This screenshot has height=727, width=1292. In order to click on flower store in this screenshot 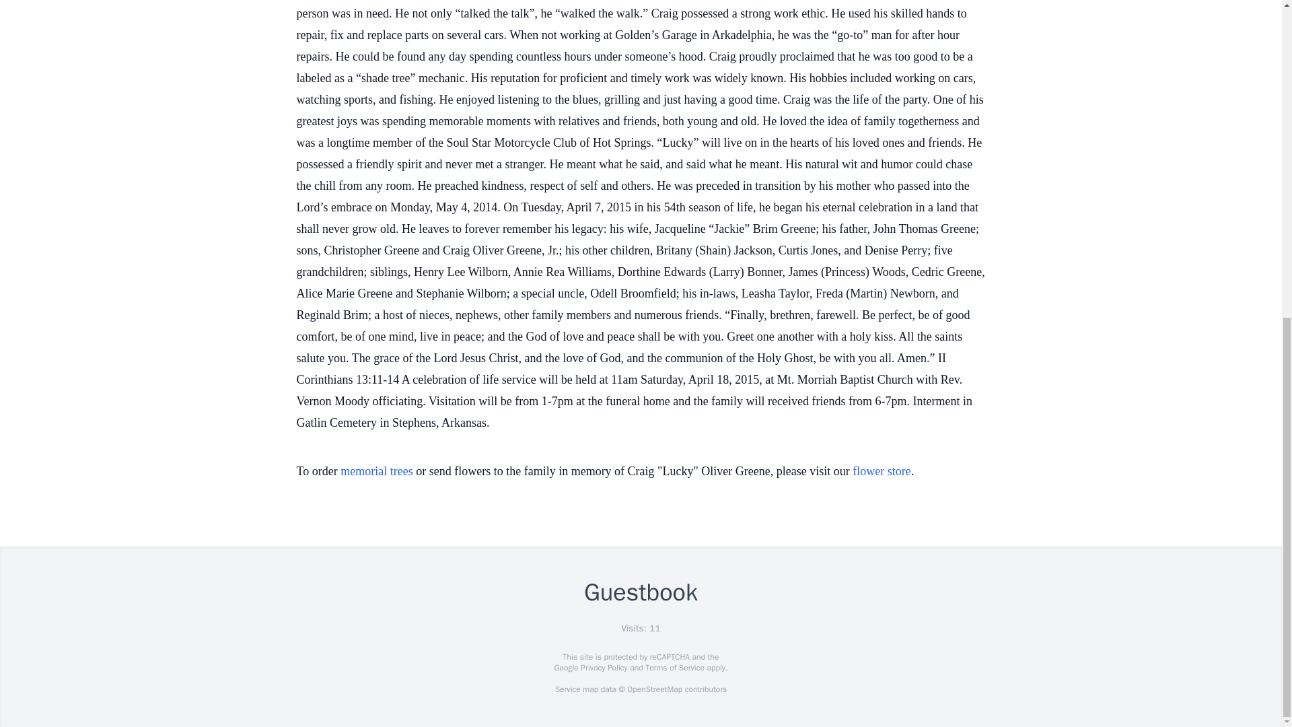, I will do `click(882, 471)`.